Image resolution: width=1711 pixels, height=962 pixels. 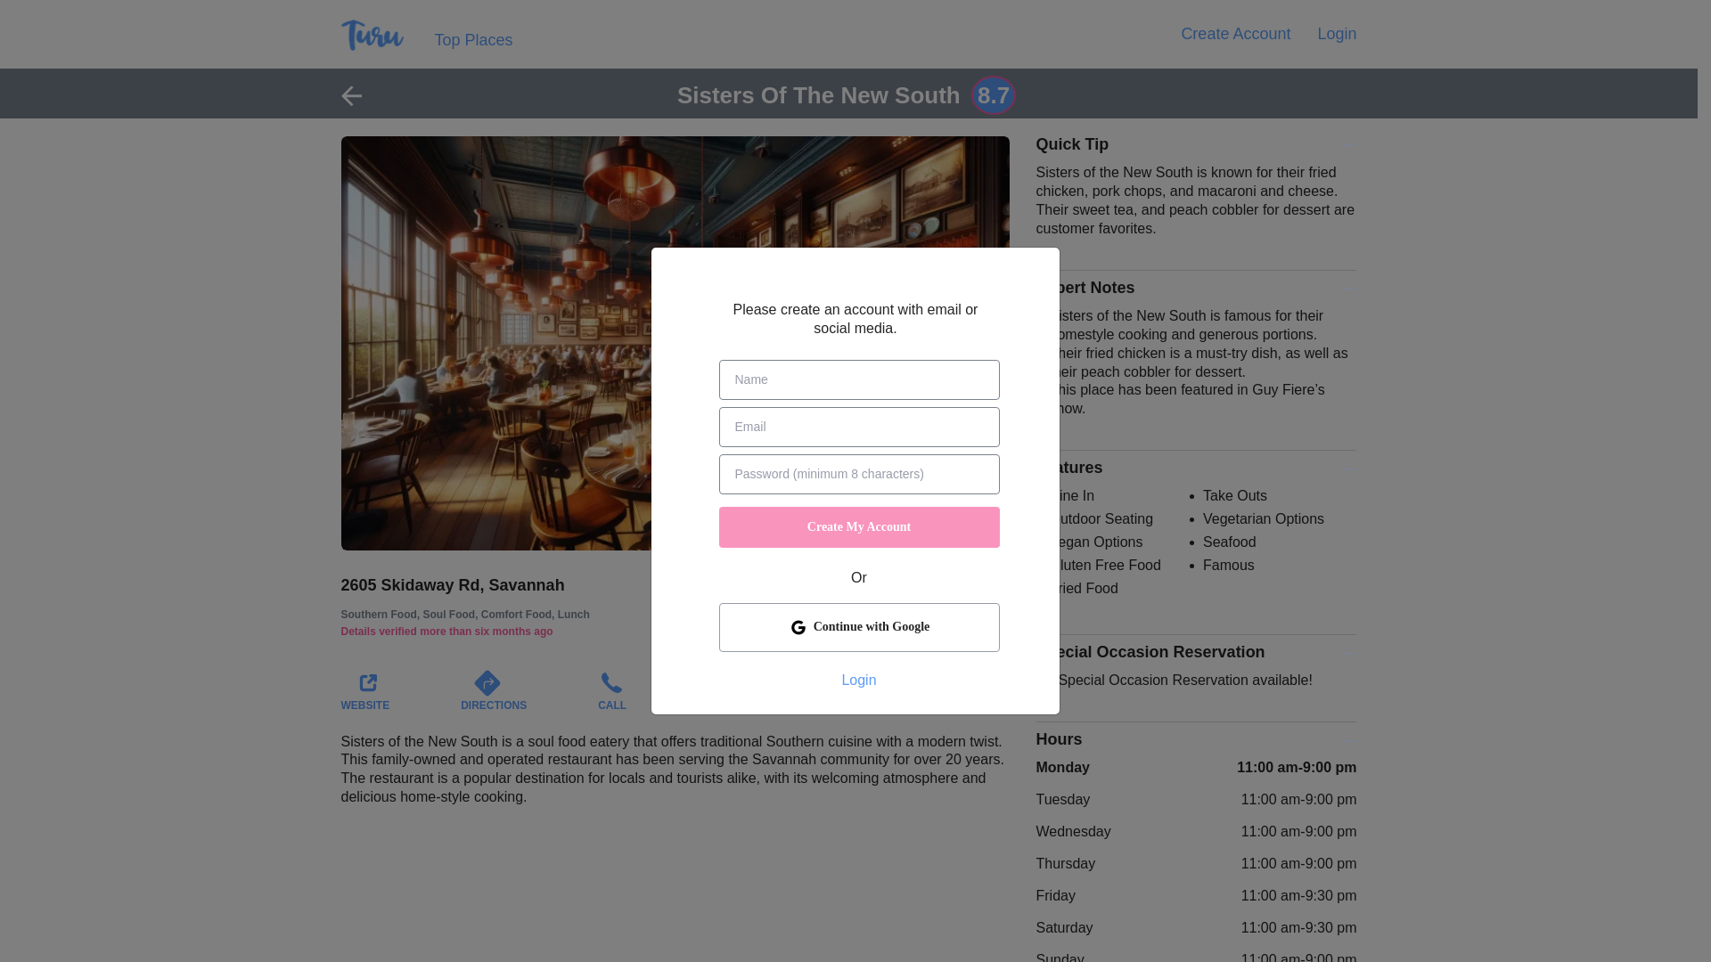 What do you see at coordinates (1337, 34) in the screenshot?
I see `Login` at bounding box center [1337, 34].